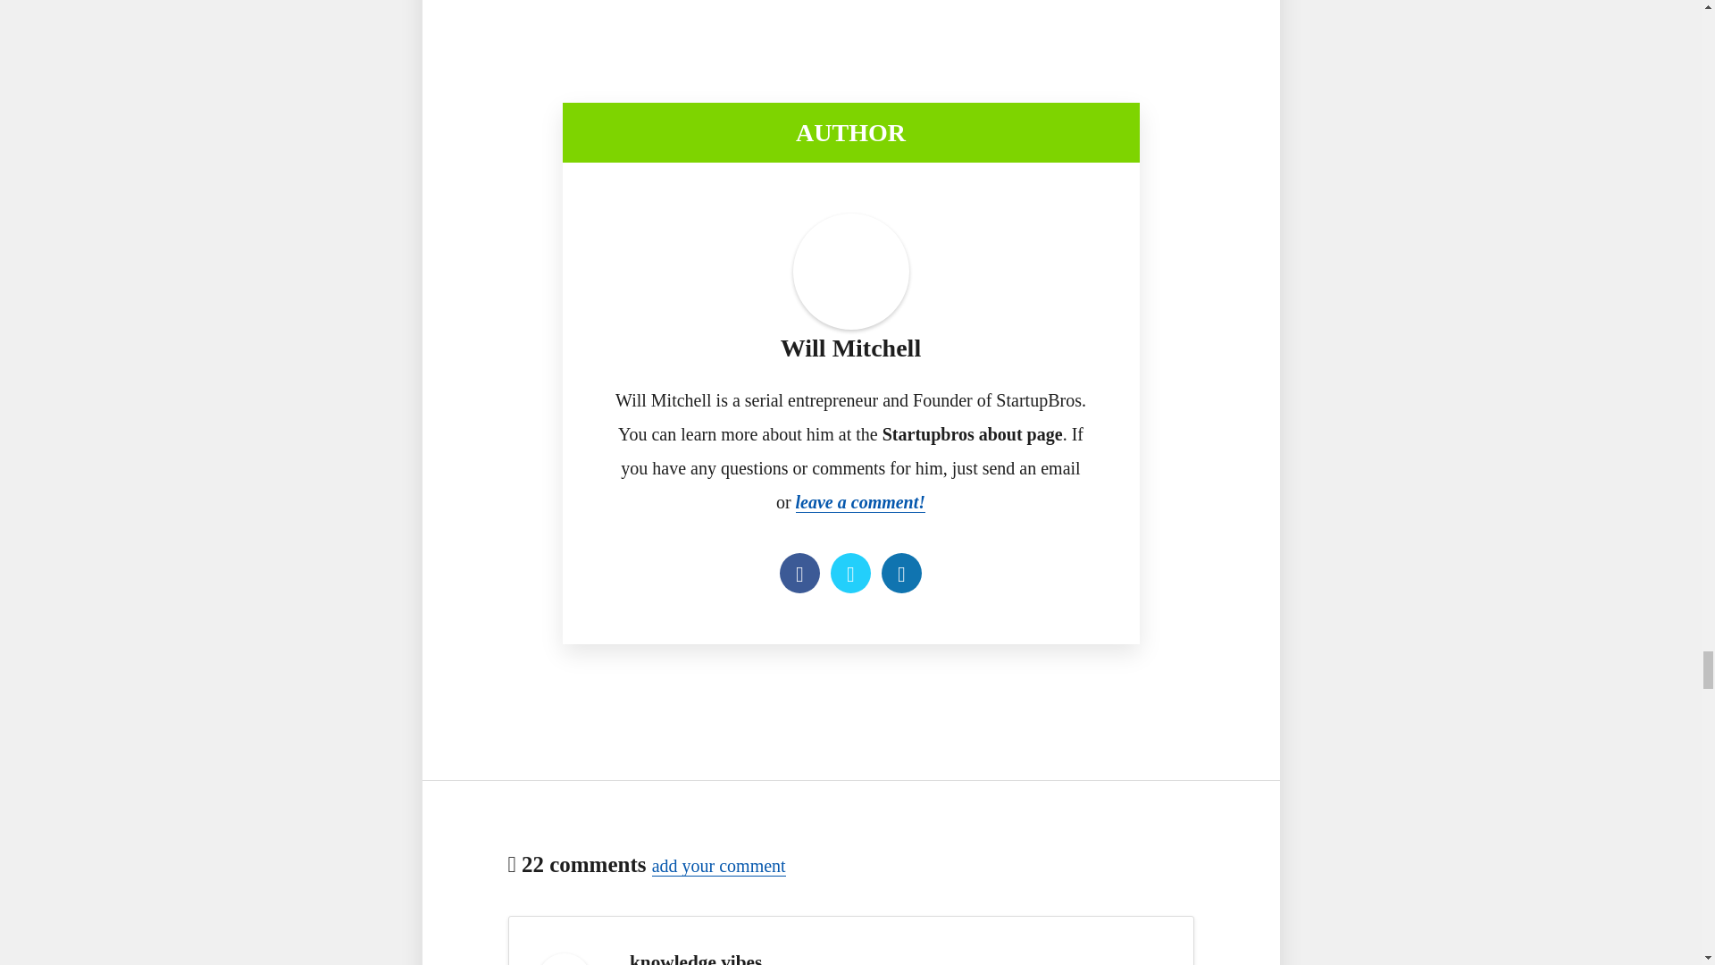 This screenshot has height=965, width=1715. Describe the element at coordinates (565, 960) in the screenshot. I see `Gravatar for knowledge vibes` at that location.